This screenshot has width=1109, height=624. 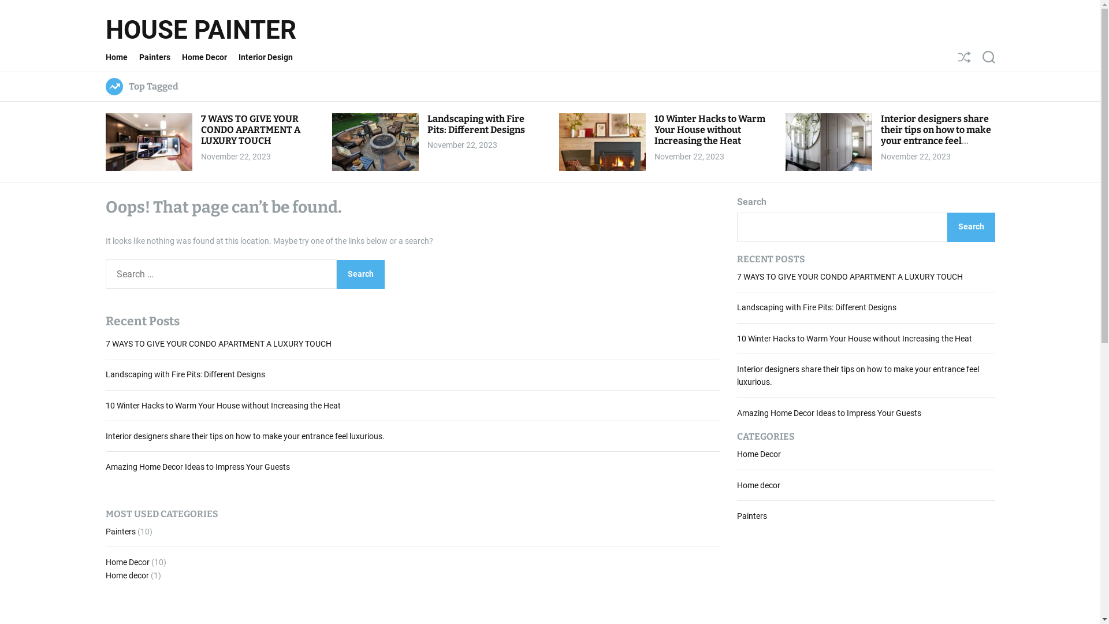 I want to click on Home Decor, so click(x=759, y=454).